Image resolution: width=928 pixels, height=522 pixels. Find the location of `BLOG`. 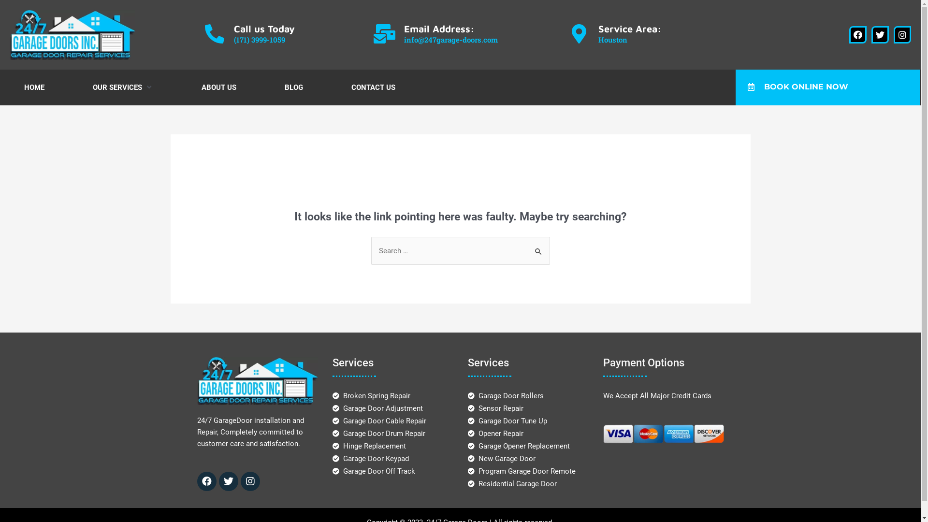

BLOG is located at coordinates (294, 87).